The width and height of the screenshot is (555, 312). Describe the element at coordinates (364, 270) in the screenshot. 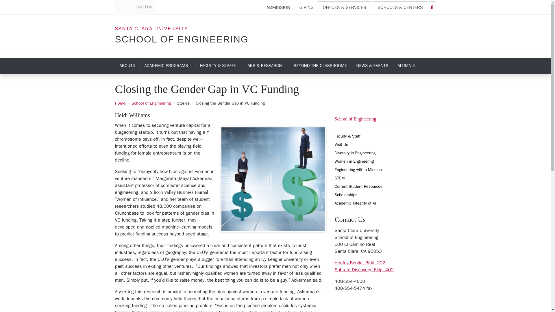

I see `Sobrato Discovery, Bldg. 402` at that location.